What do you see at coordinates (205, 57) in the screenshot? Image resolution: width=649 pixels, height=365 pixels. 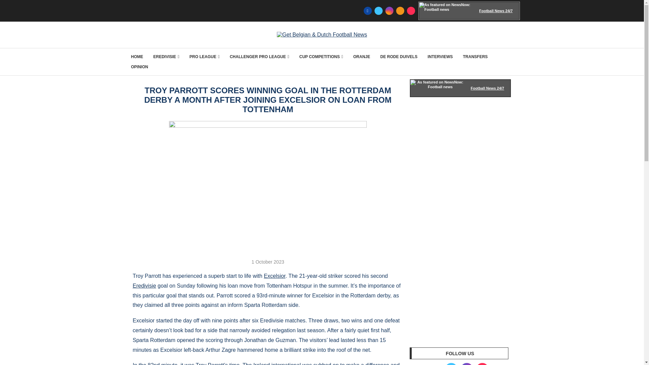 I see `PRO LEAGUE` at bounding box center [205, 57].